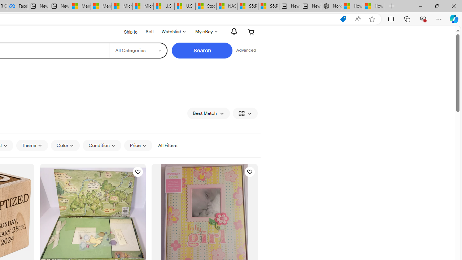  What do you see at coordinates (269, 6) in the screenshot?
I see `S&P 500, Nasdaq end lower, weighed by Nvidia dip | Watch` at bounding box center [269, 6].